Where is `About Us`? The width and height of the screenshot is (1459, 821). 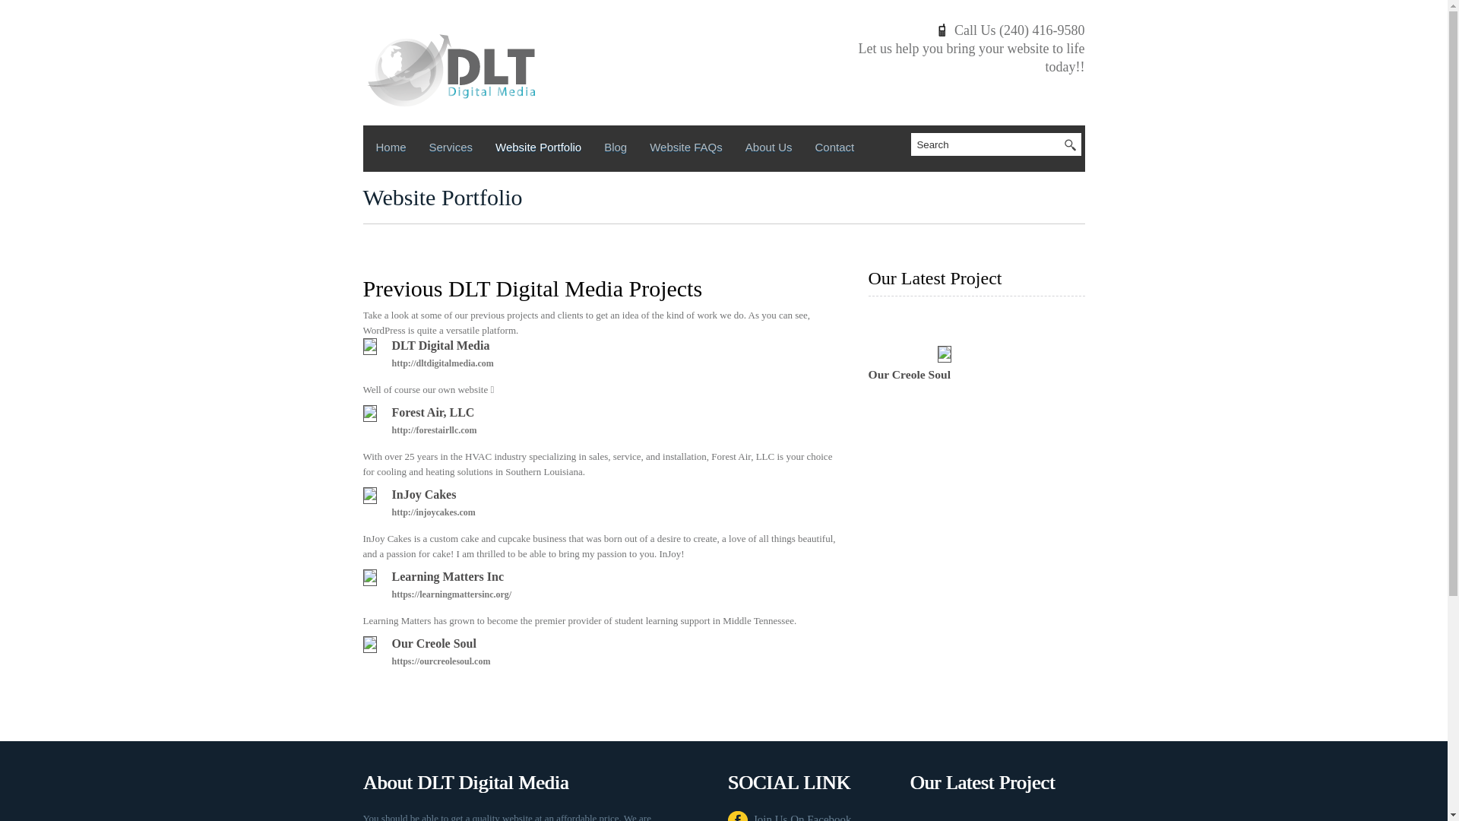
About Us is located at coordinates (769, 150).